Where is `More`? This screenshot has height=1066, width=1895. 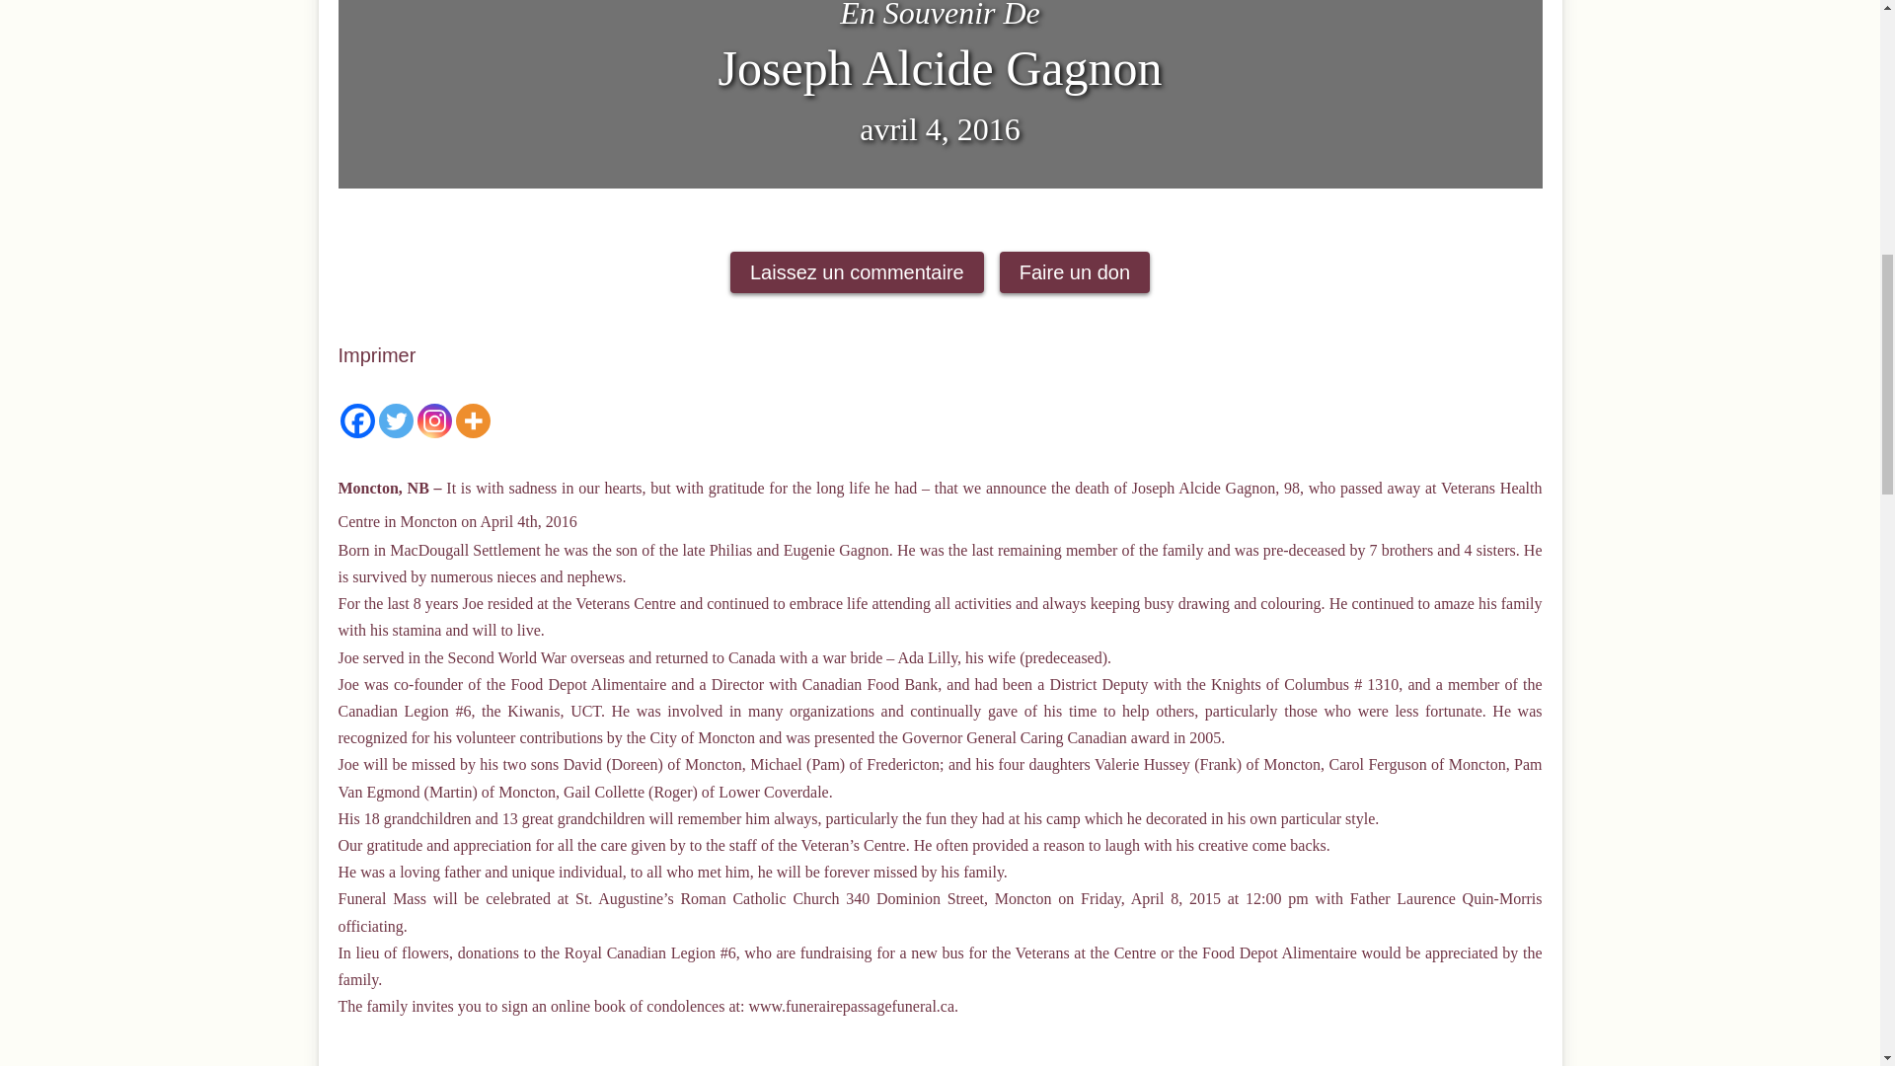
More is located at coordinates (474, 420).